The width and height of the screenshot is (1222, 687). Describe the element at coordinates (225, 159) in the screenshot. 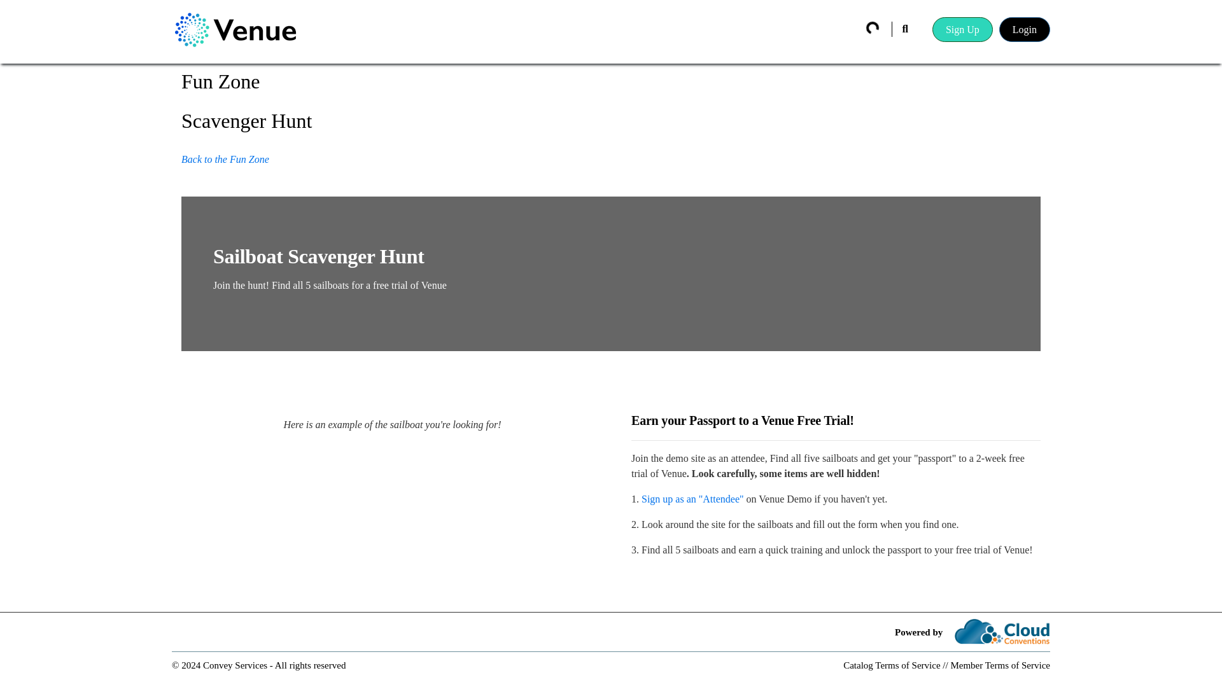

I see `Back to the Fun Zone` at that location.